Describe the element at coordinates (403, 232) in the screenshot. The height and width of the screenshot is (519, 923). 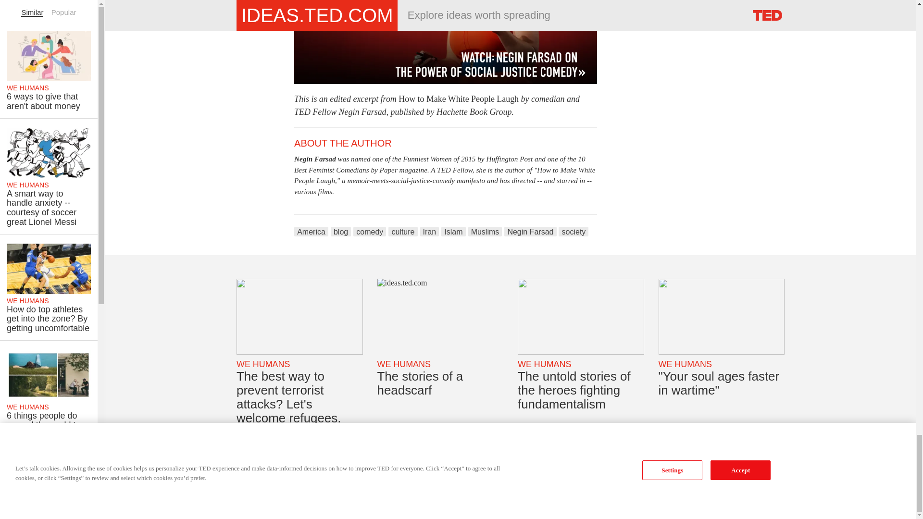
I see `culture` at that location.